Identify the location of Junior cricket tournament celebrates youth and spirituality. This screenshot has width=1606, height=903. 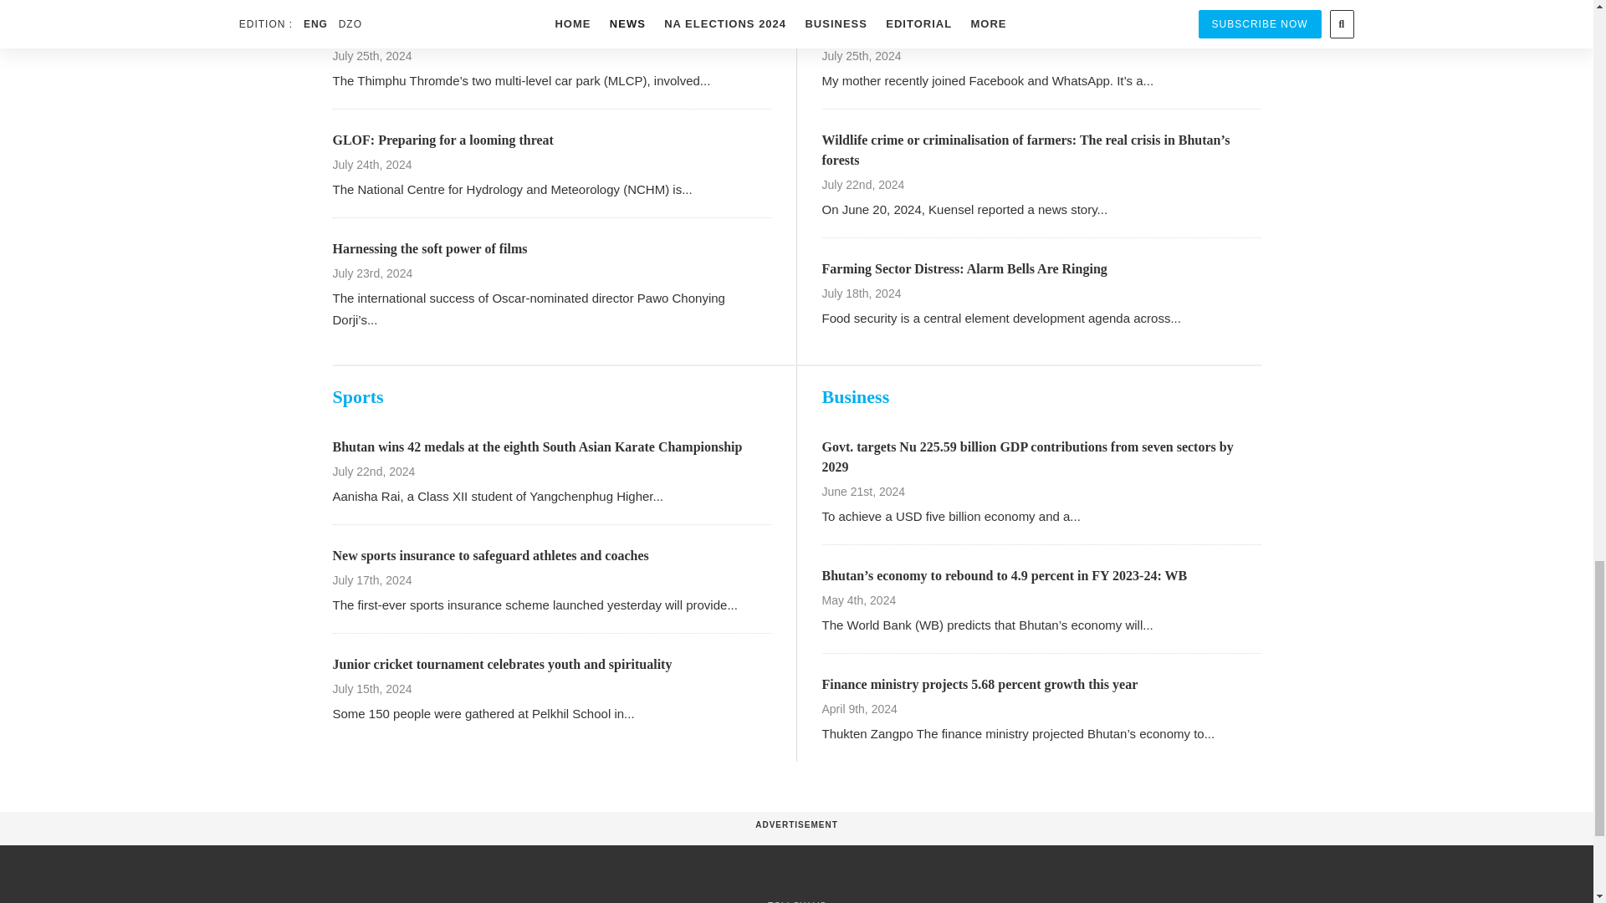
(502, 664).